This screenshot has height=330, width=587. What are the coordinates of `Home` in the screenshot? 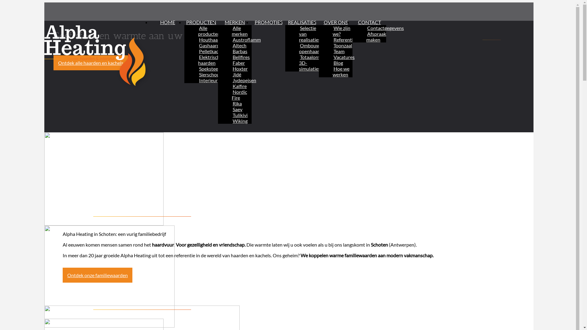 It's located at (98, 55).